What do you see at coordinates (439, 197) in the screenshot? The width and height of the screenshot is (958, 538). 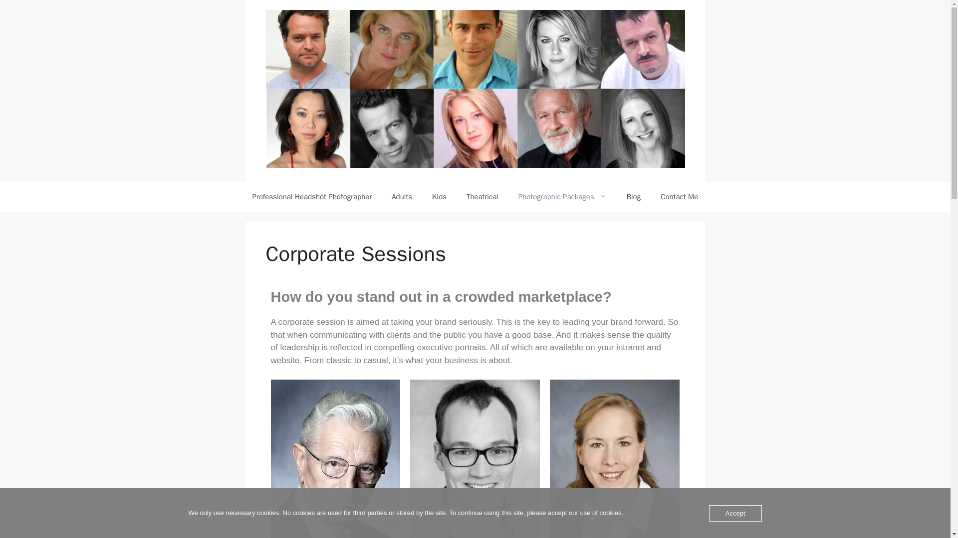 I see `KIds` at bounding box center [439, 197].